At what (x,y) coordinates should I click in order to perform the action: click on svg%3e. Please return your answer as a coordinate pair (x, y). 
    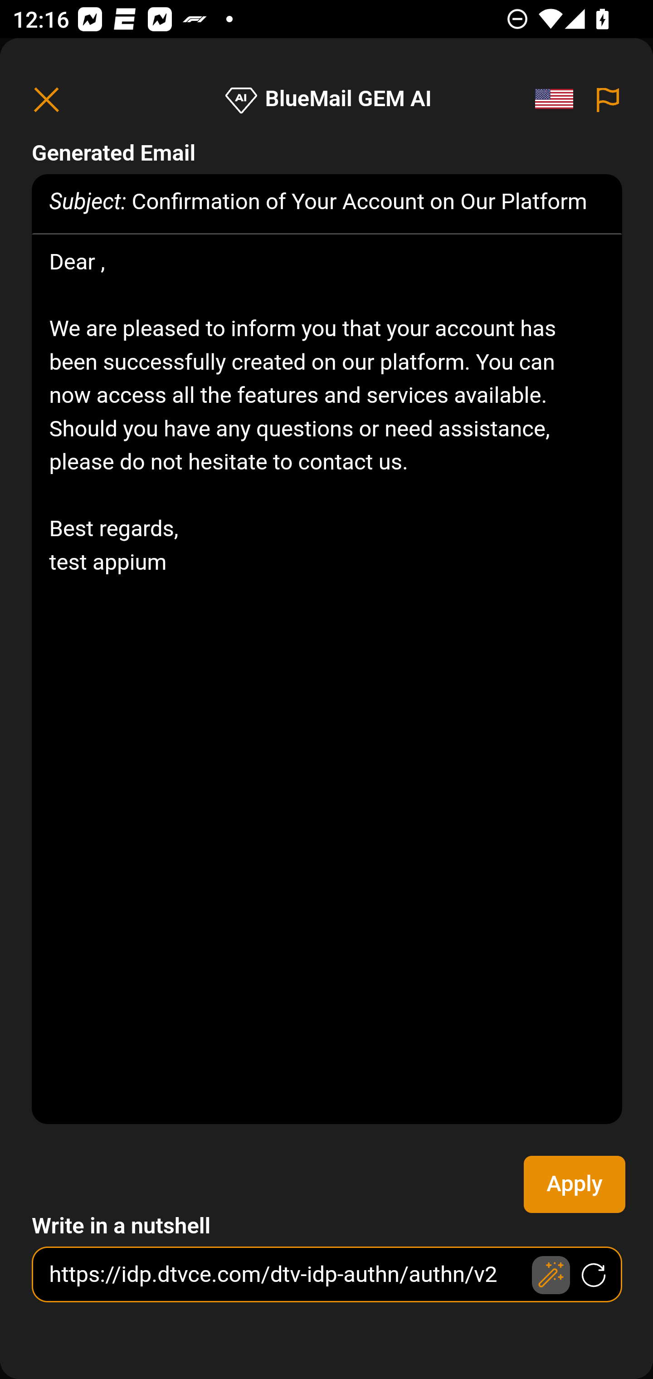
    Looking at the image, I should click on (559, 100).